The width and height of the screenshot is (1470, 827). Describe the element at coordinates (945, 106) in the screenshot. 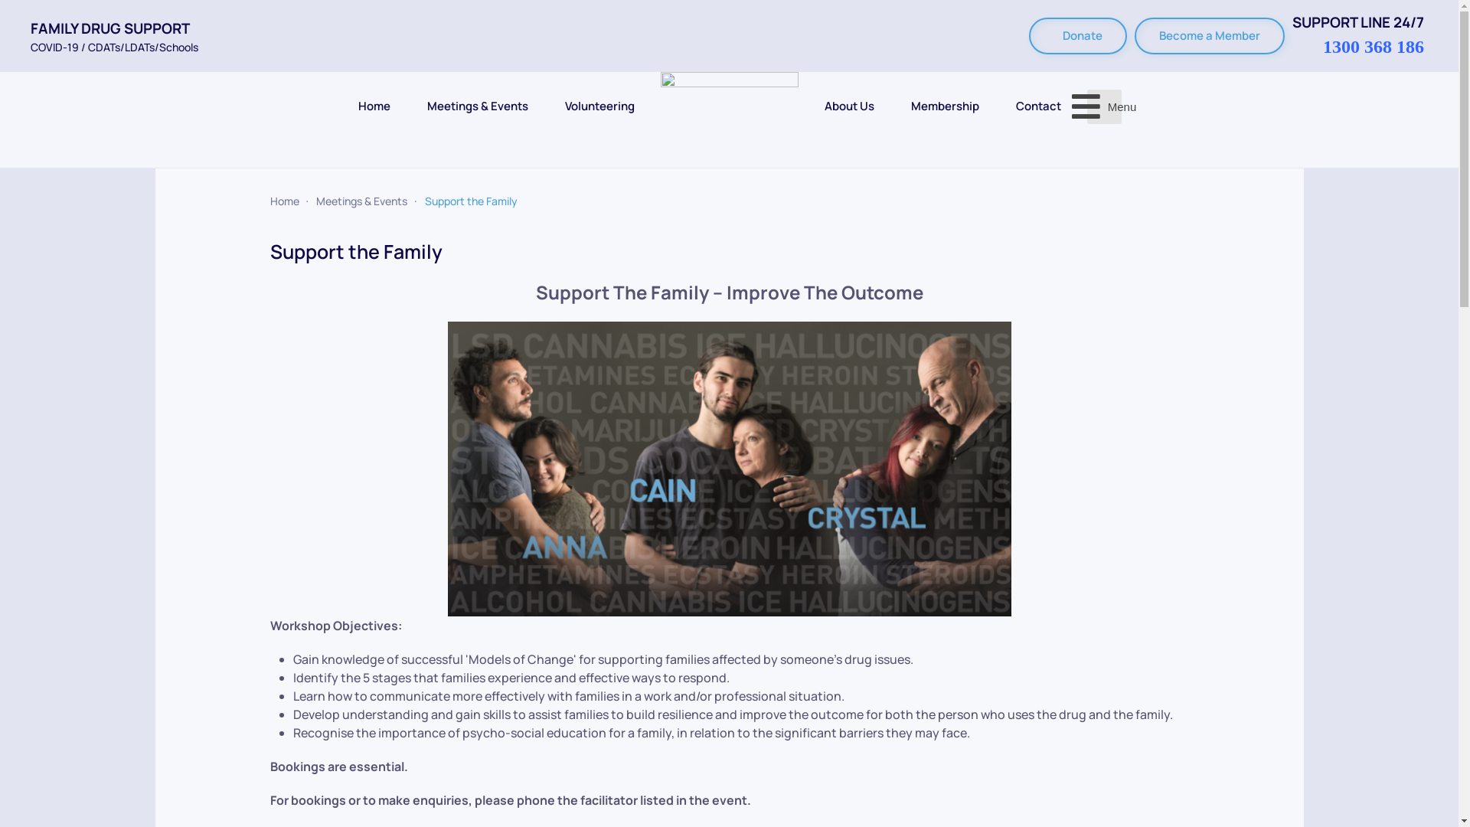

I see `Membership` at that location.